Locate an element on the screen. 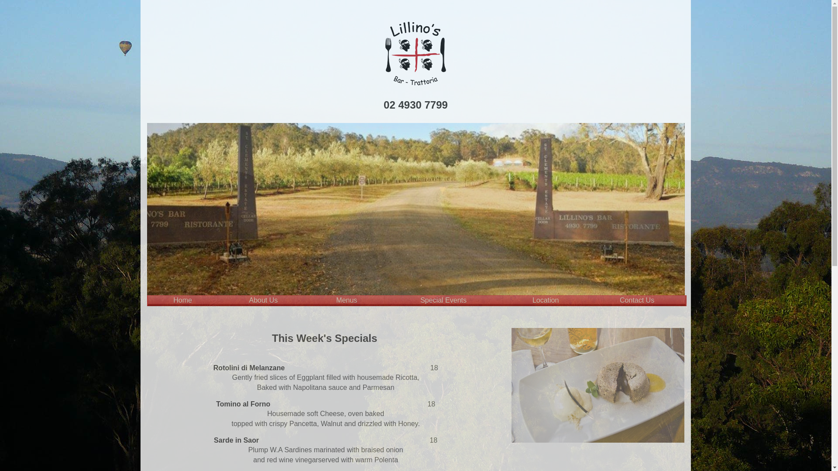  Home is located at coordinates (182, 301).